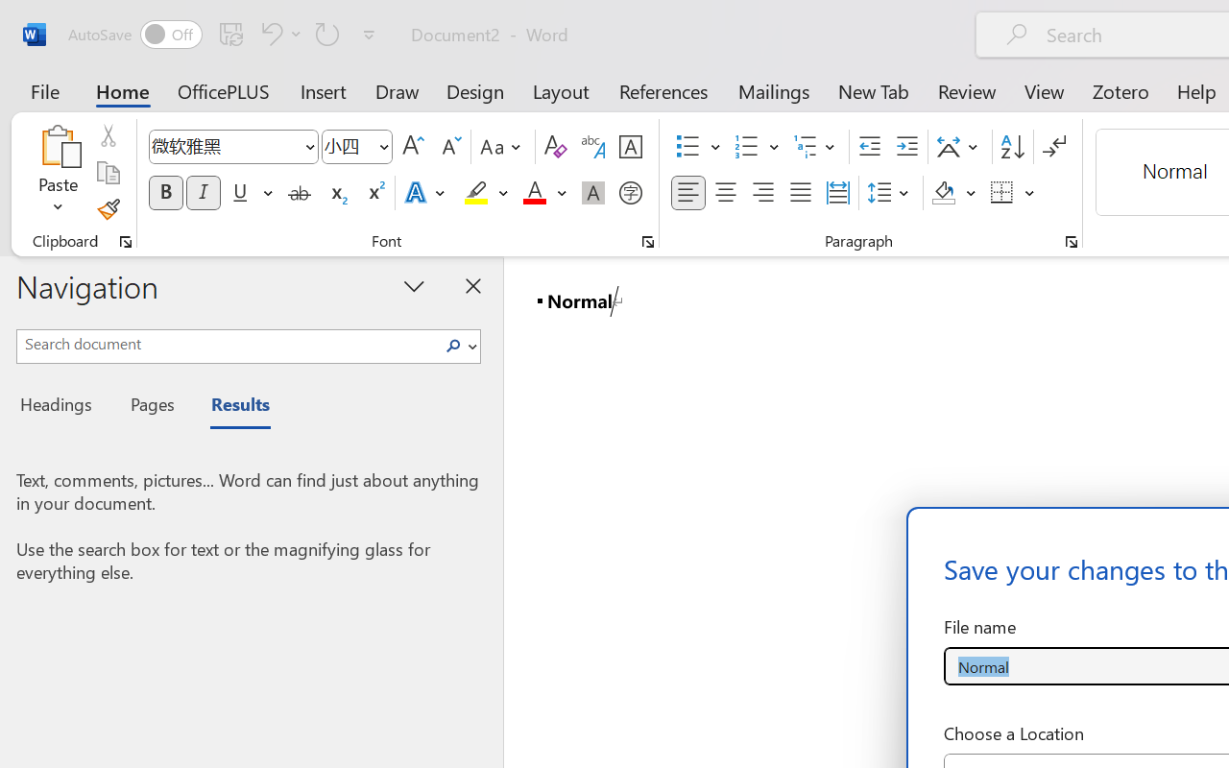 The image size is (1229, 768). What do you see at coordinates (726, 193) in the screenshot?
I see `Center` at bounding box center [726, 193].